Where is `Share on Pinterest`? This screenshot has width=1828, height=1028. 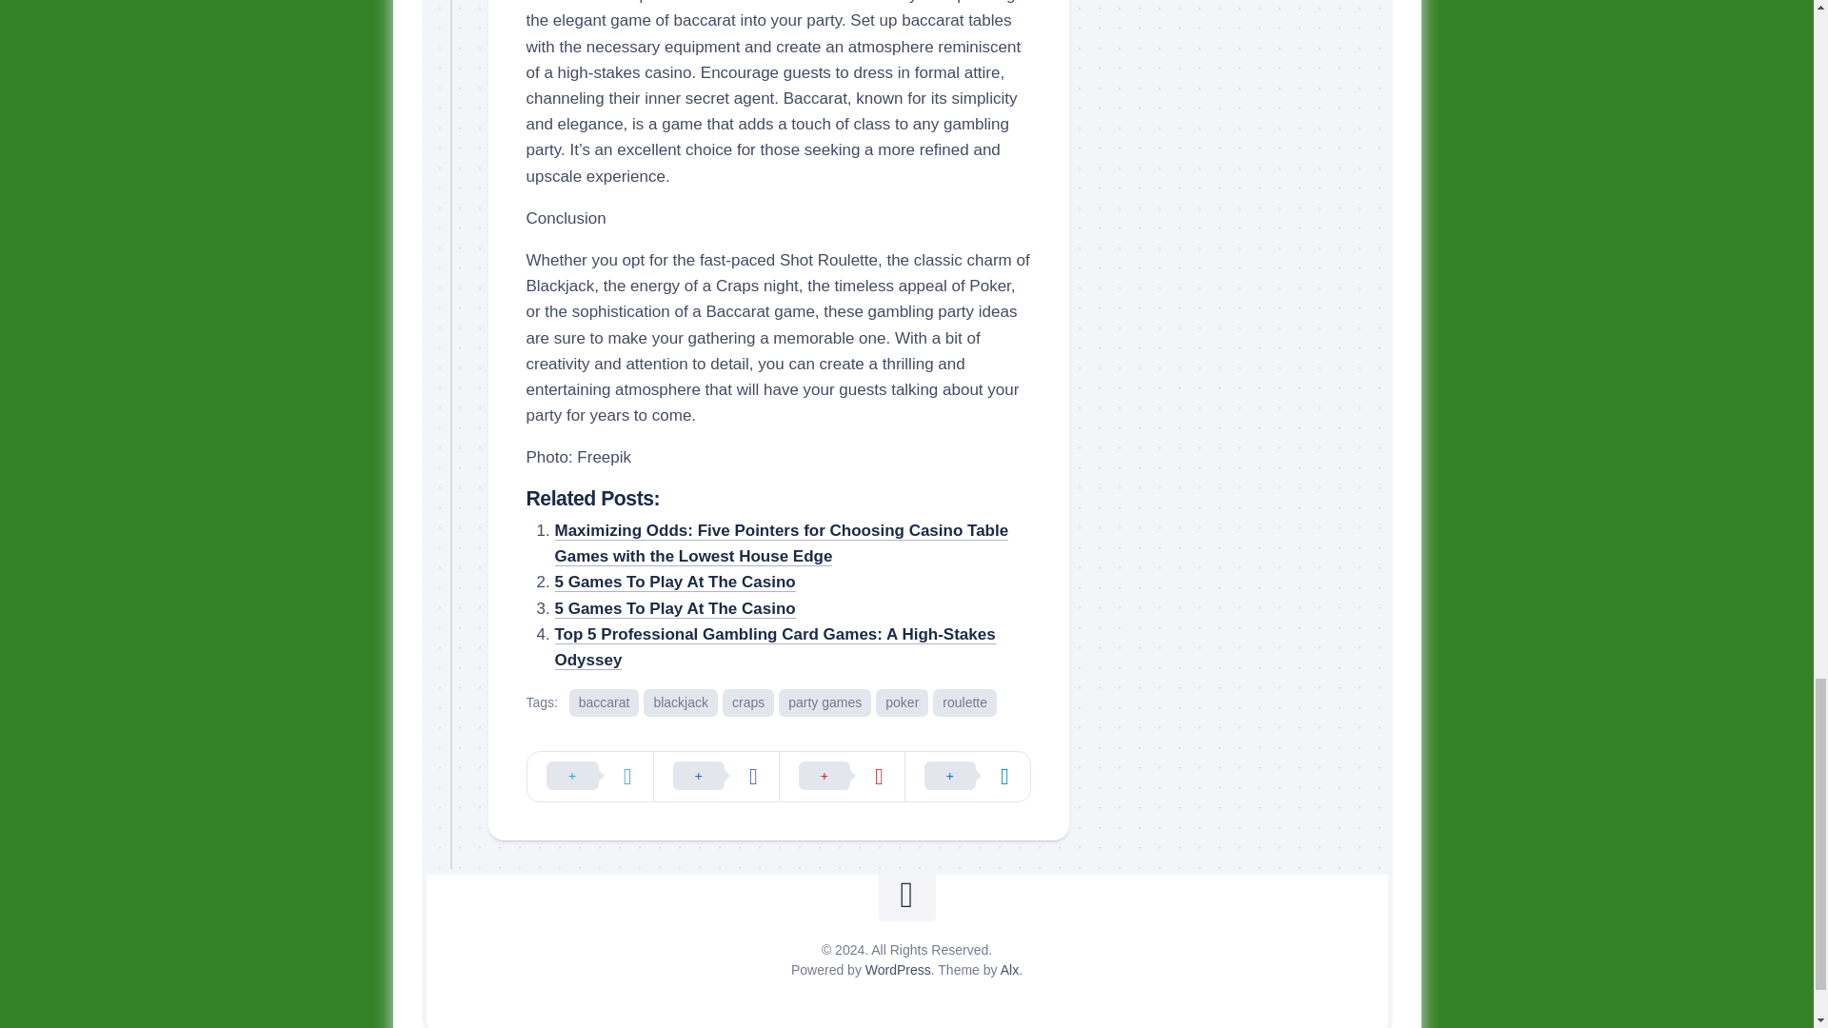
Share on Pinterest is located at coordinates (842, 777).